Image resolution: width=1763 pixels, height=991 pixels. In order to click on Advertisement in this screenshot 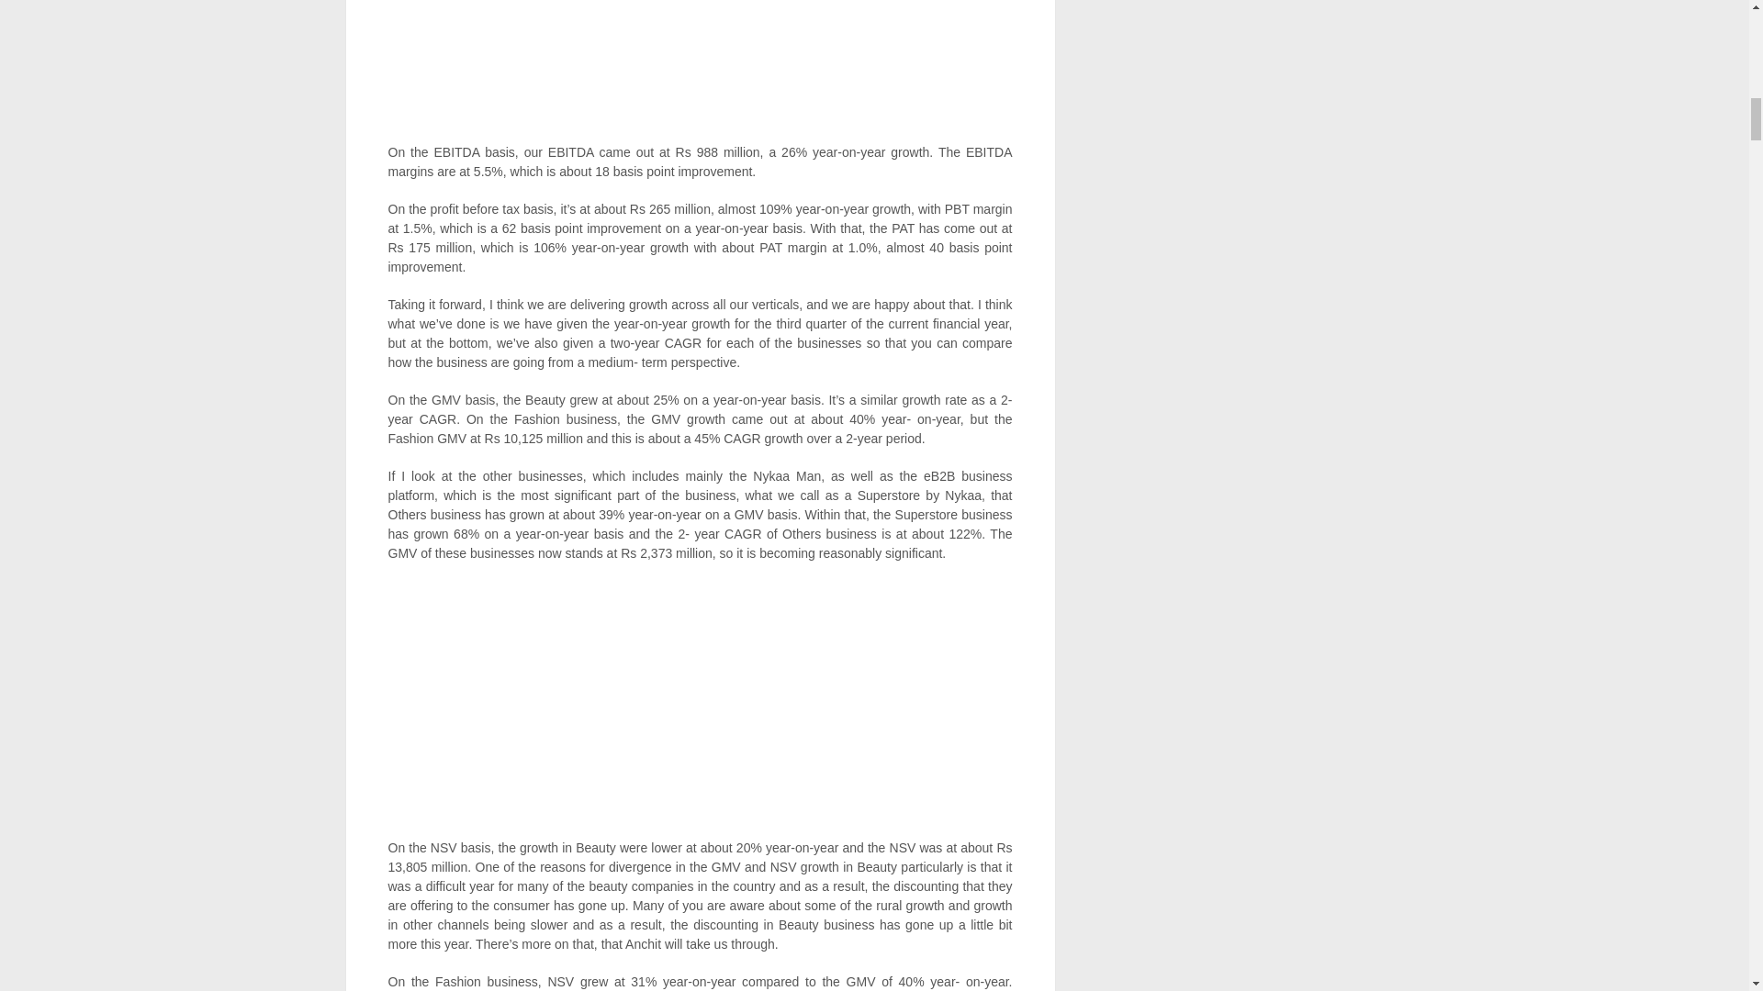, I will do `click(700, 709)`.